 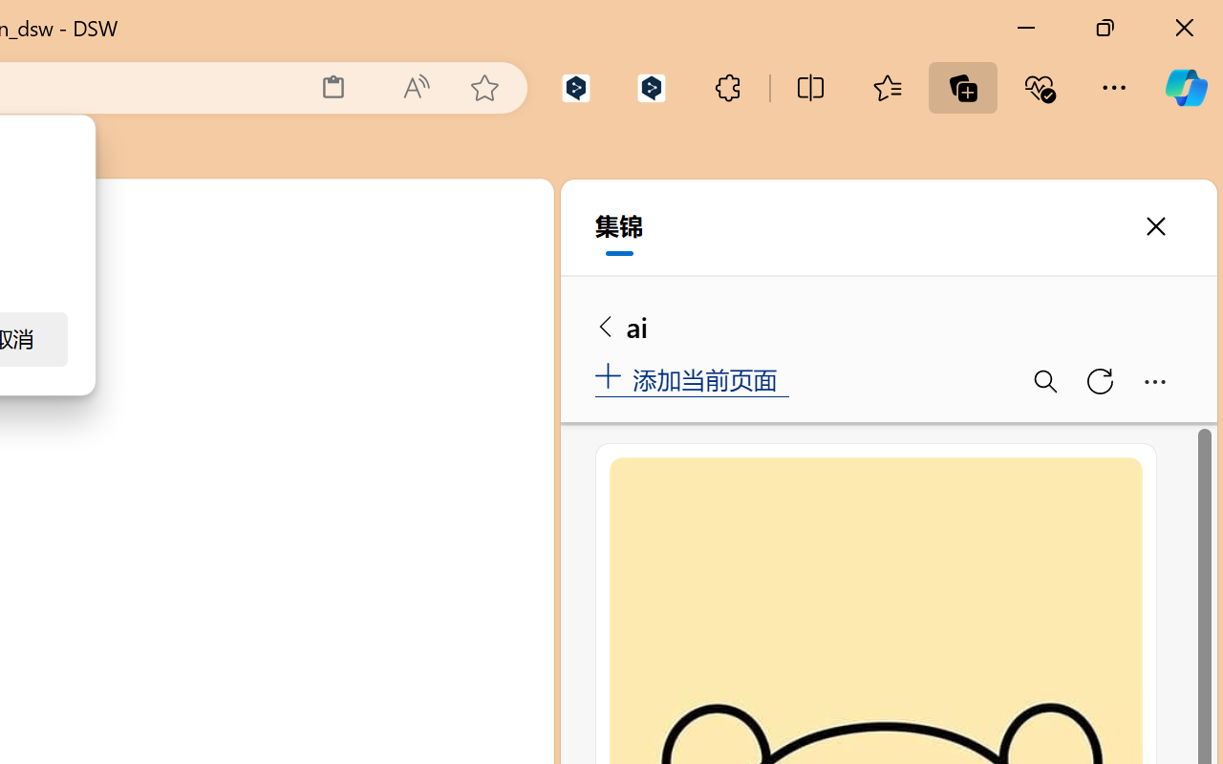 What do you see at coordinates (396, 281) in the screenshot?
I see `Toggle Primary Side Bar (Ctrl+B)` at bounding box center [396, 281].